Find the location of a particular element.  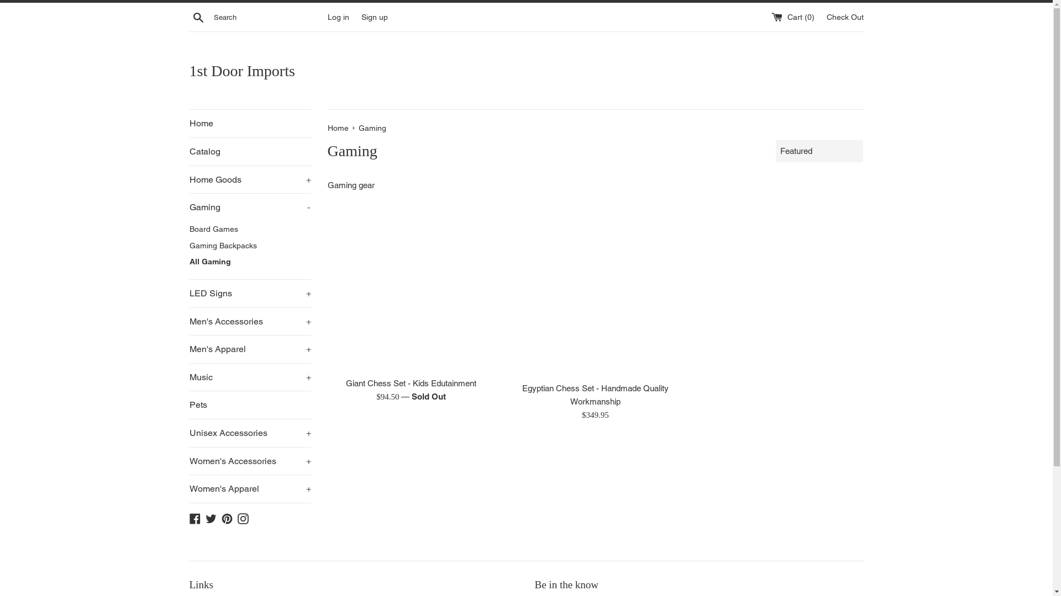

Check Out is located at coordinates (845, 17).